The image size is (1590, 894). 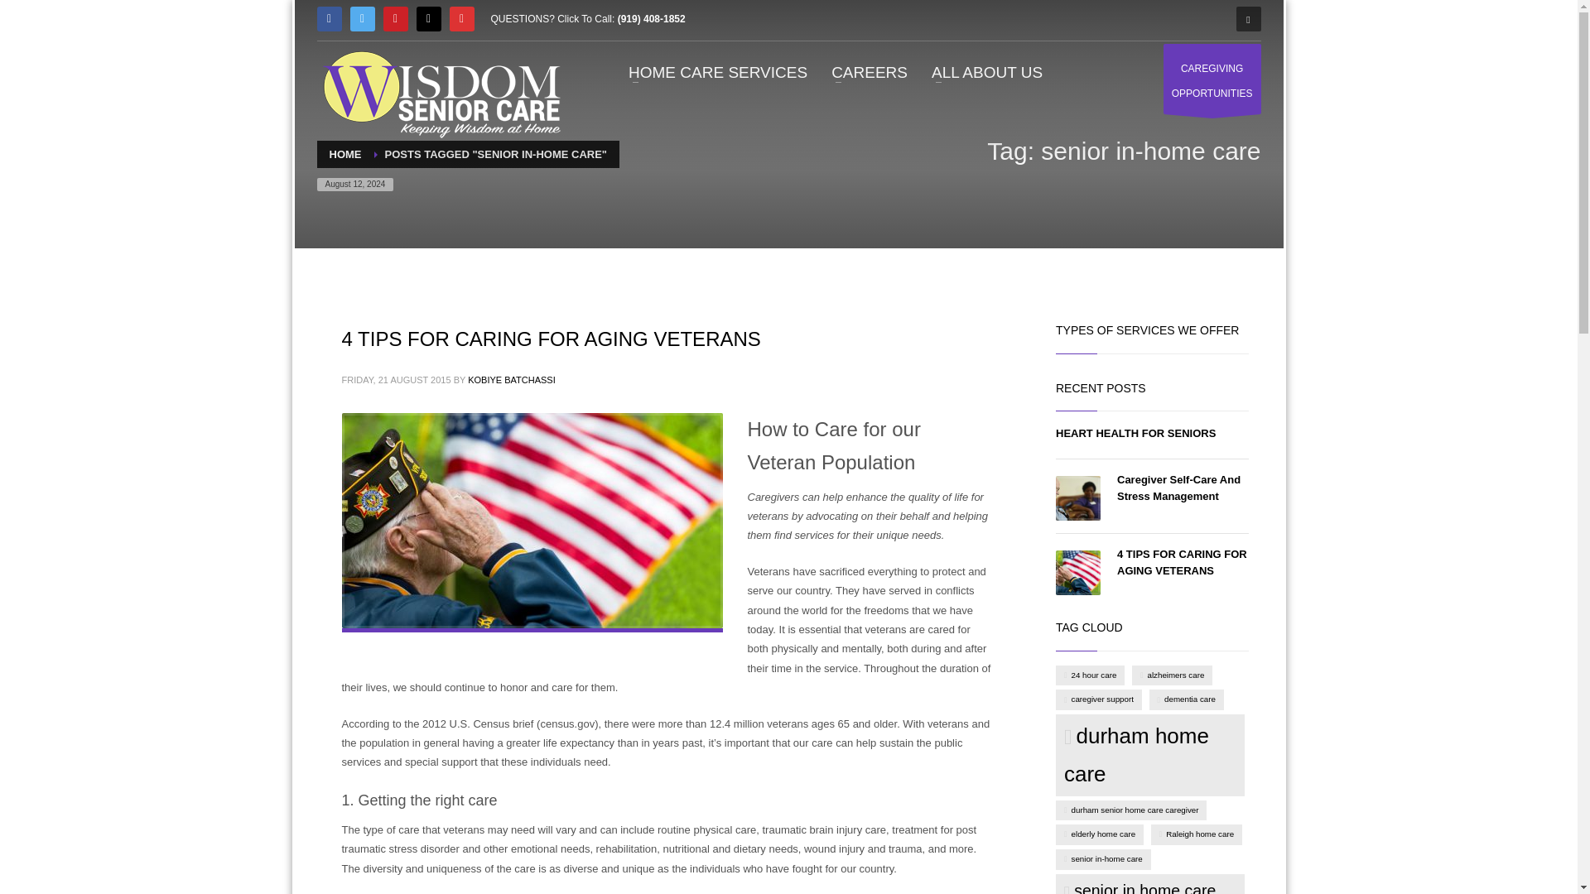 I want to click on Caregiver Self-Care And Stress Management, so click(x=329, y=18).